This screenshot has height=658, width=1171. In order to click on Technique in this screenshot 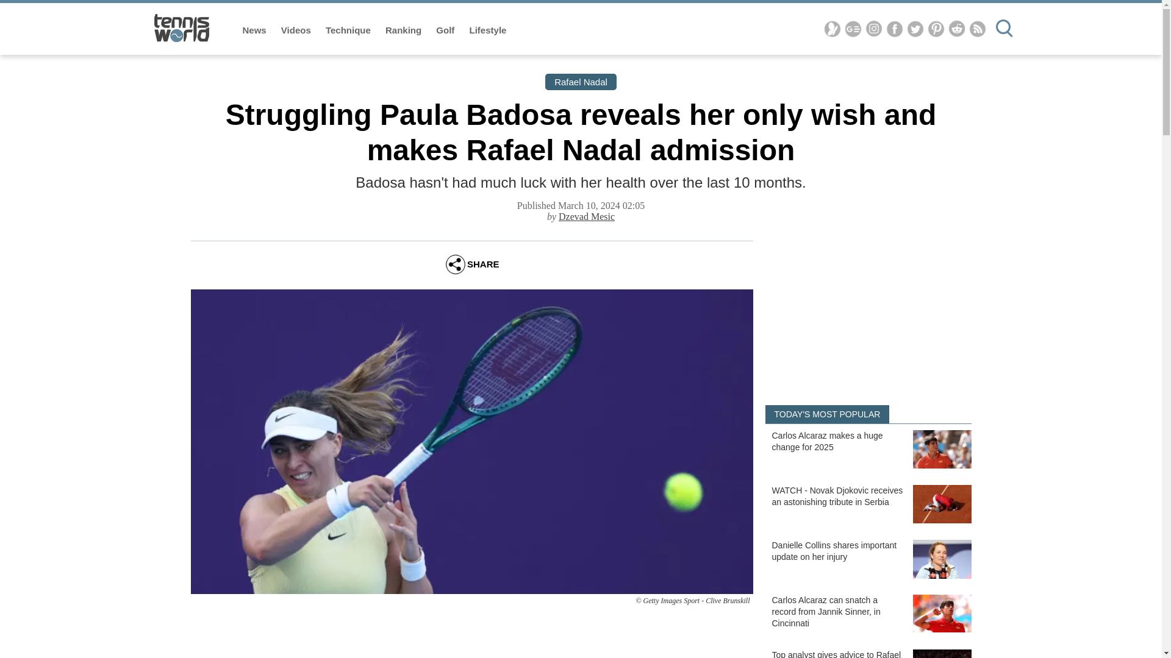, I will do `click(349, 30)`.